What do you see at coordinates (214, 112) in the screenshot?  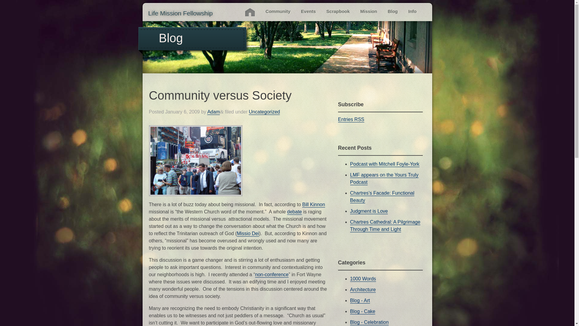 I see `Adam` at bounding box center [214, 112].